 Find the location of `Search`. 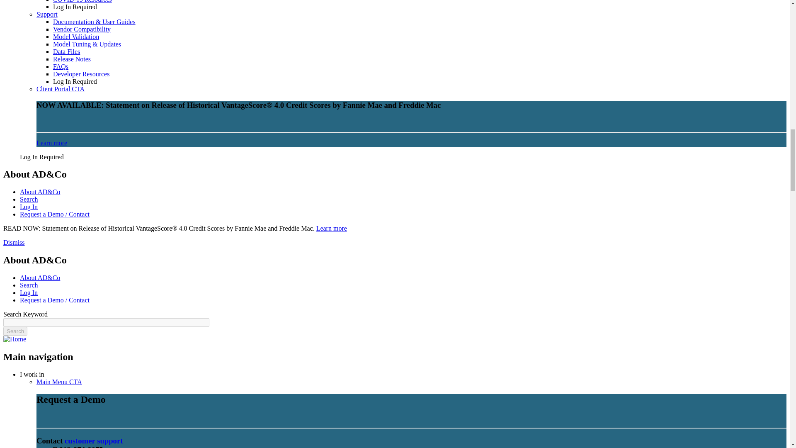

Search is located at coordinates (15, 331).